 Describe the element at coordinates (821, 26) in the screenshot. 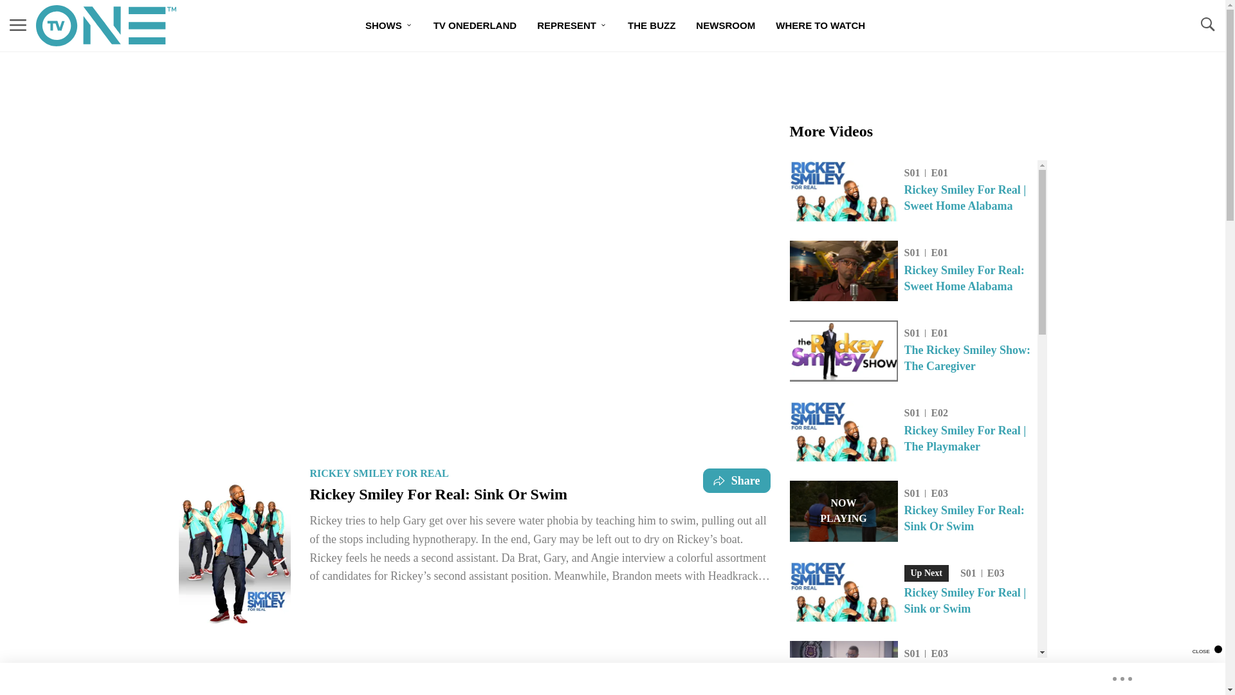

I see `THE BUZZ` at that location.